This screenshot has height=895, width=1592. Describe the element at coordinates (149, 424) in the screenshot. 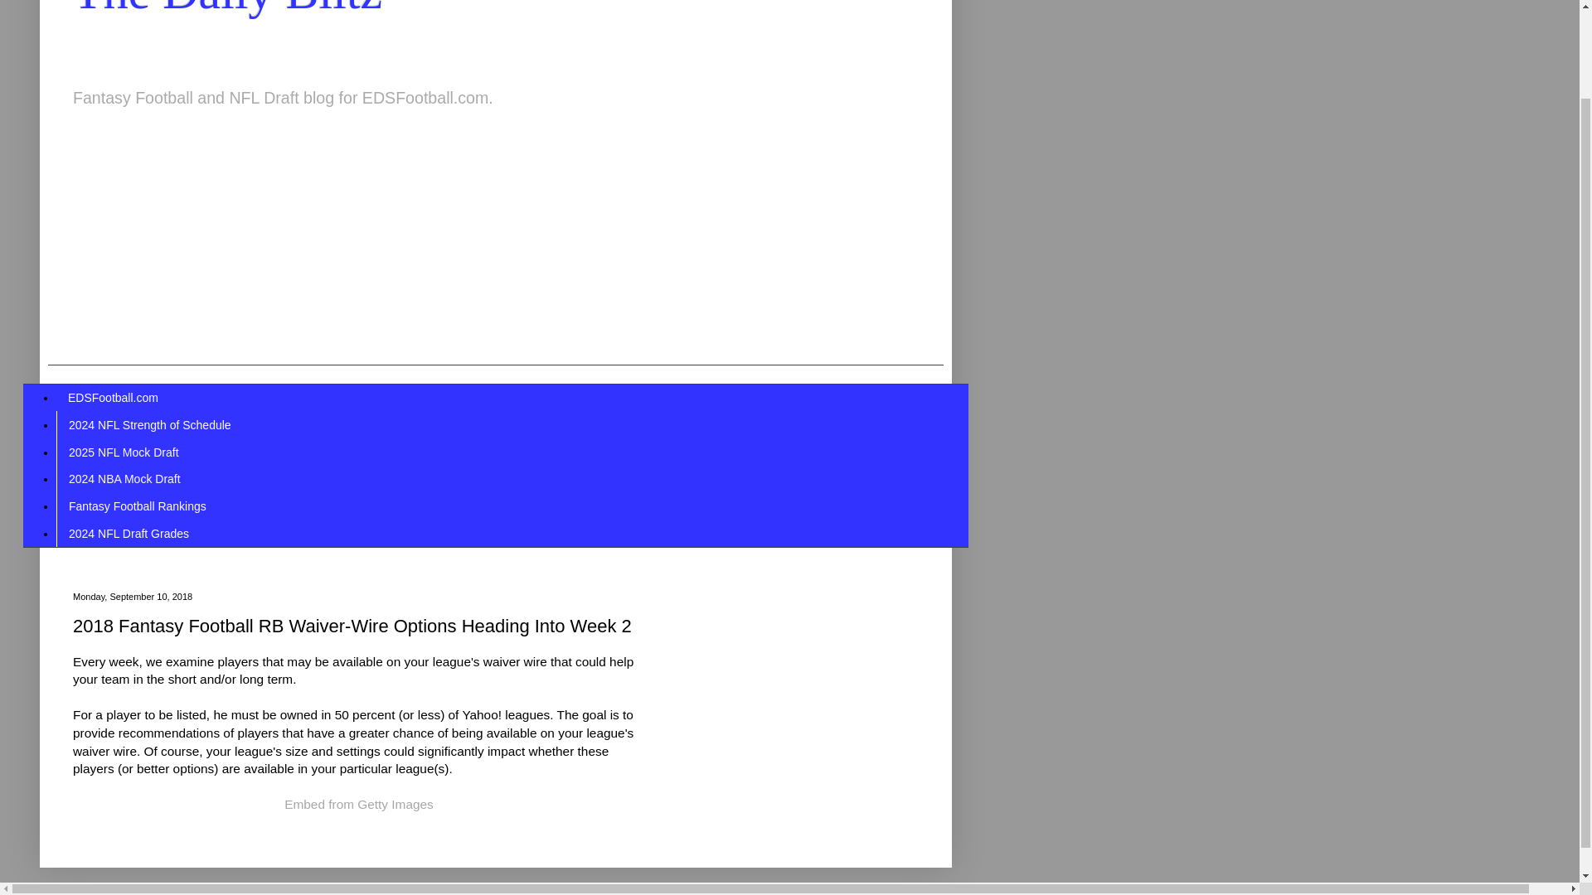

I see `2024 NFL Strength of Schedule` at that location.